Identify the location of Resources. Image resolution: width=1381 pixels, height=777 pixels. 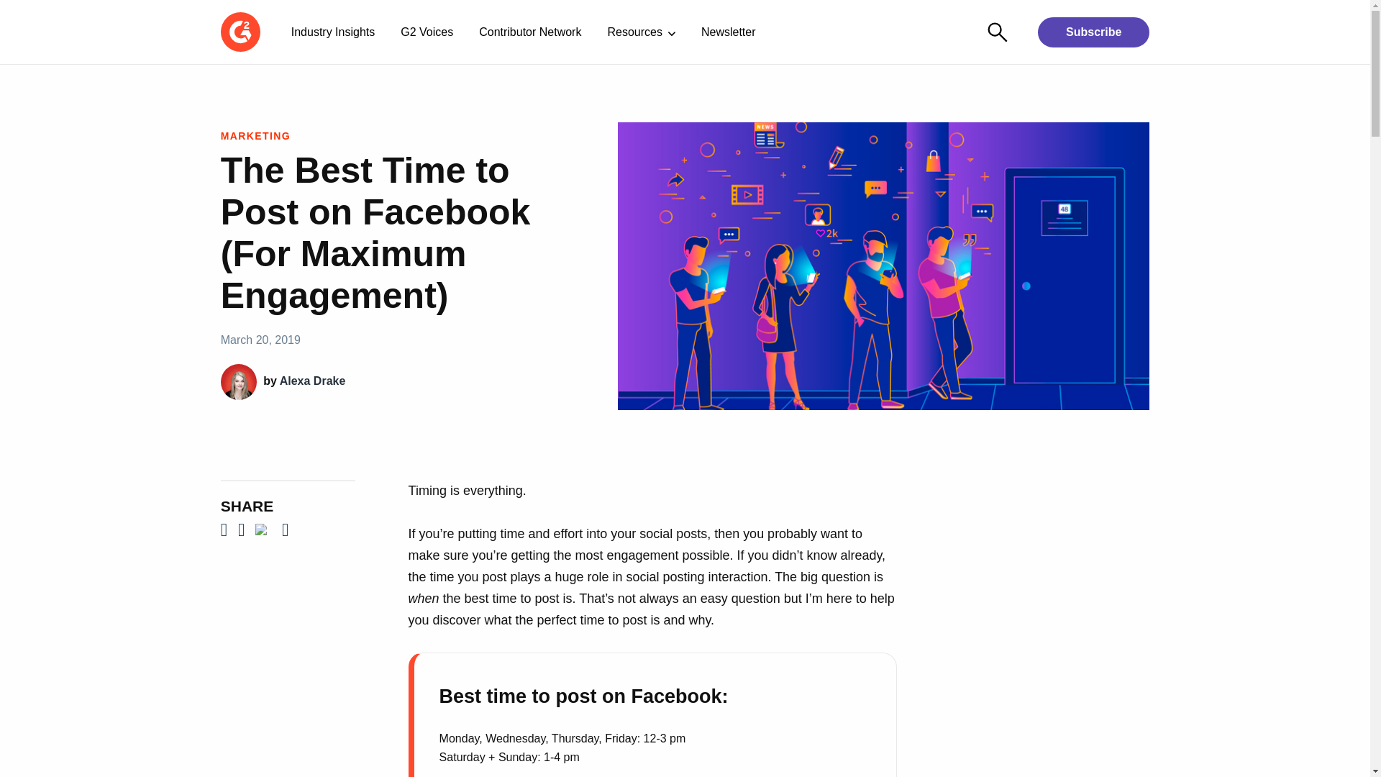
(640, 32).